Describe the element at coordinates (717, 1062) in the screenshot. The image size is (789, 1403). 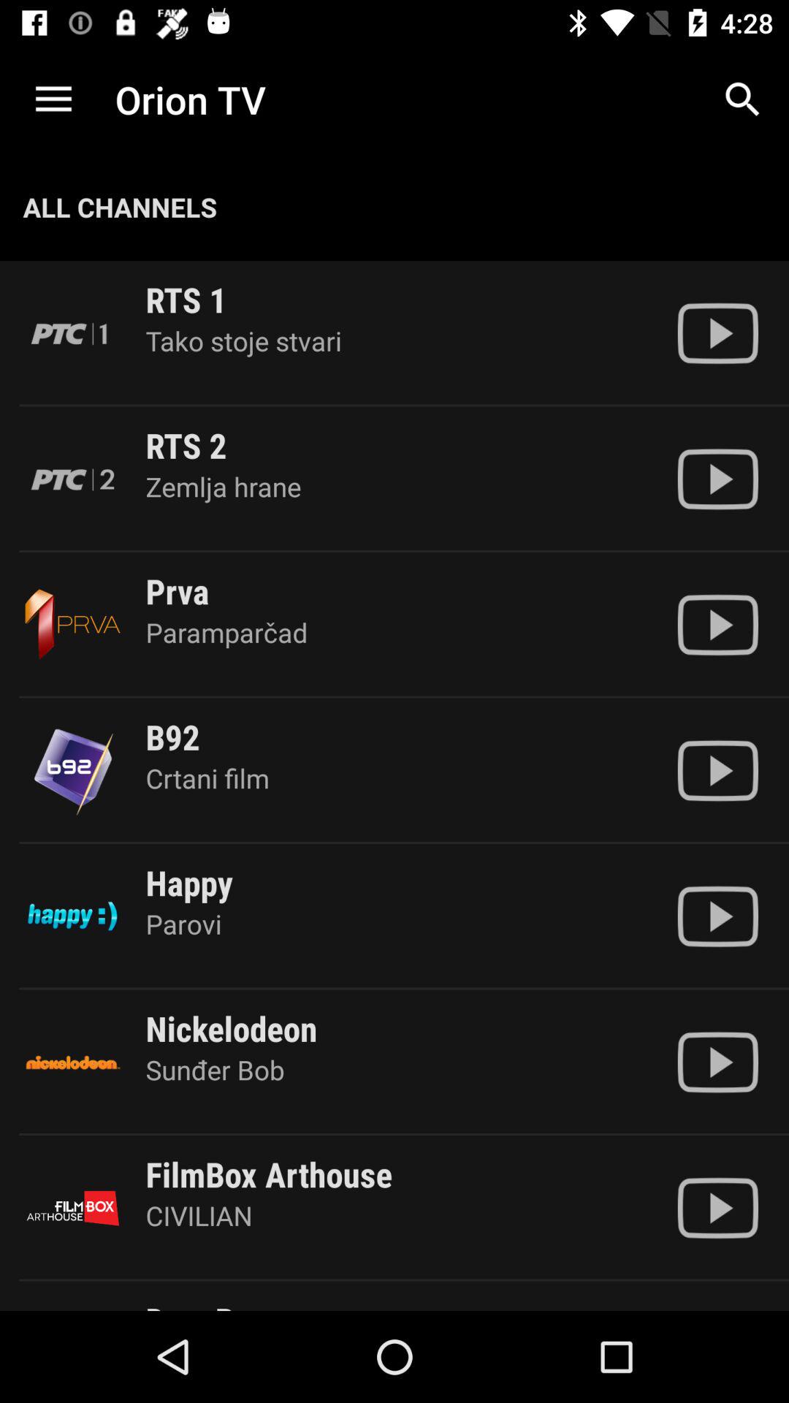
I see `play the option` at that location.